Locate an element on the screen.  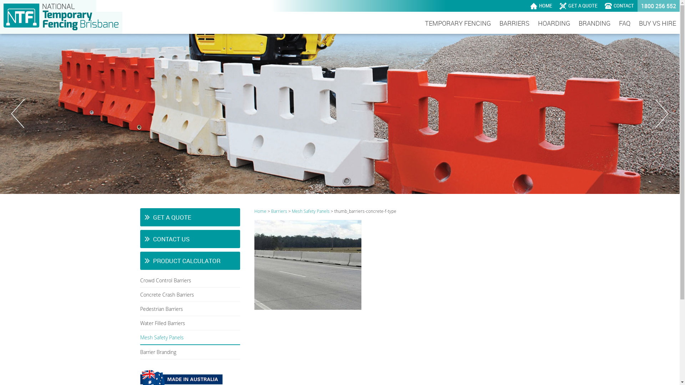
HOME is located at coordinates (541, 6).